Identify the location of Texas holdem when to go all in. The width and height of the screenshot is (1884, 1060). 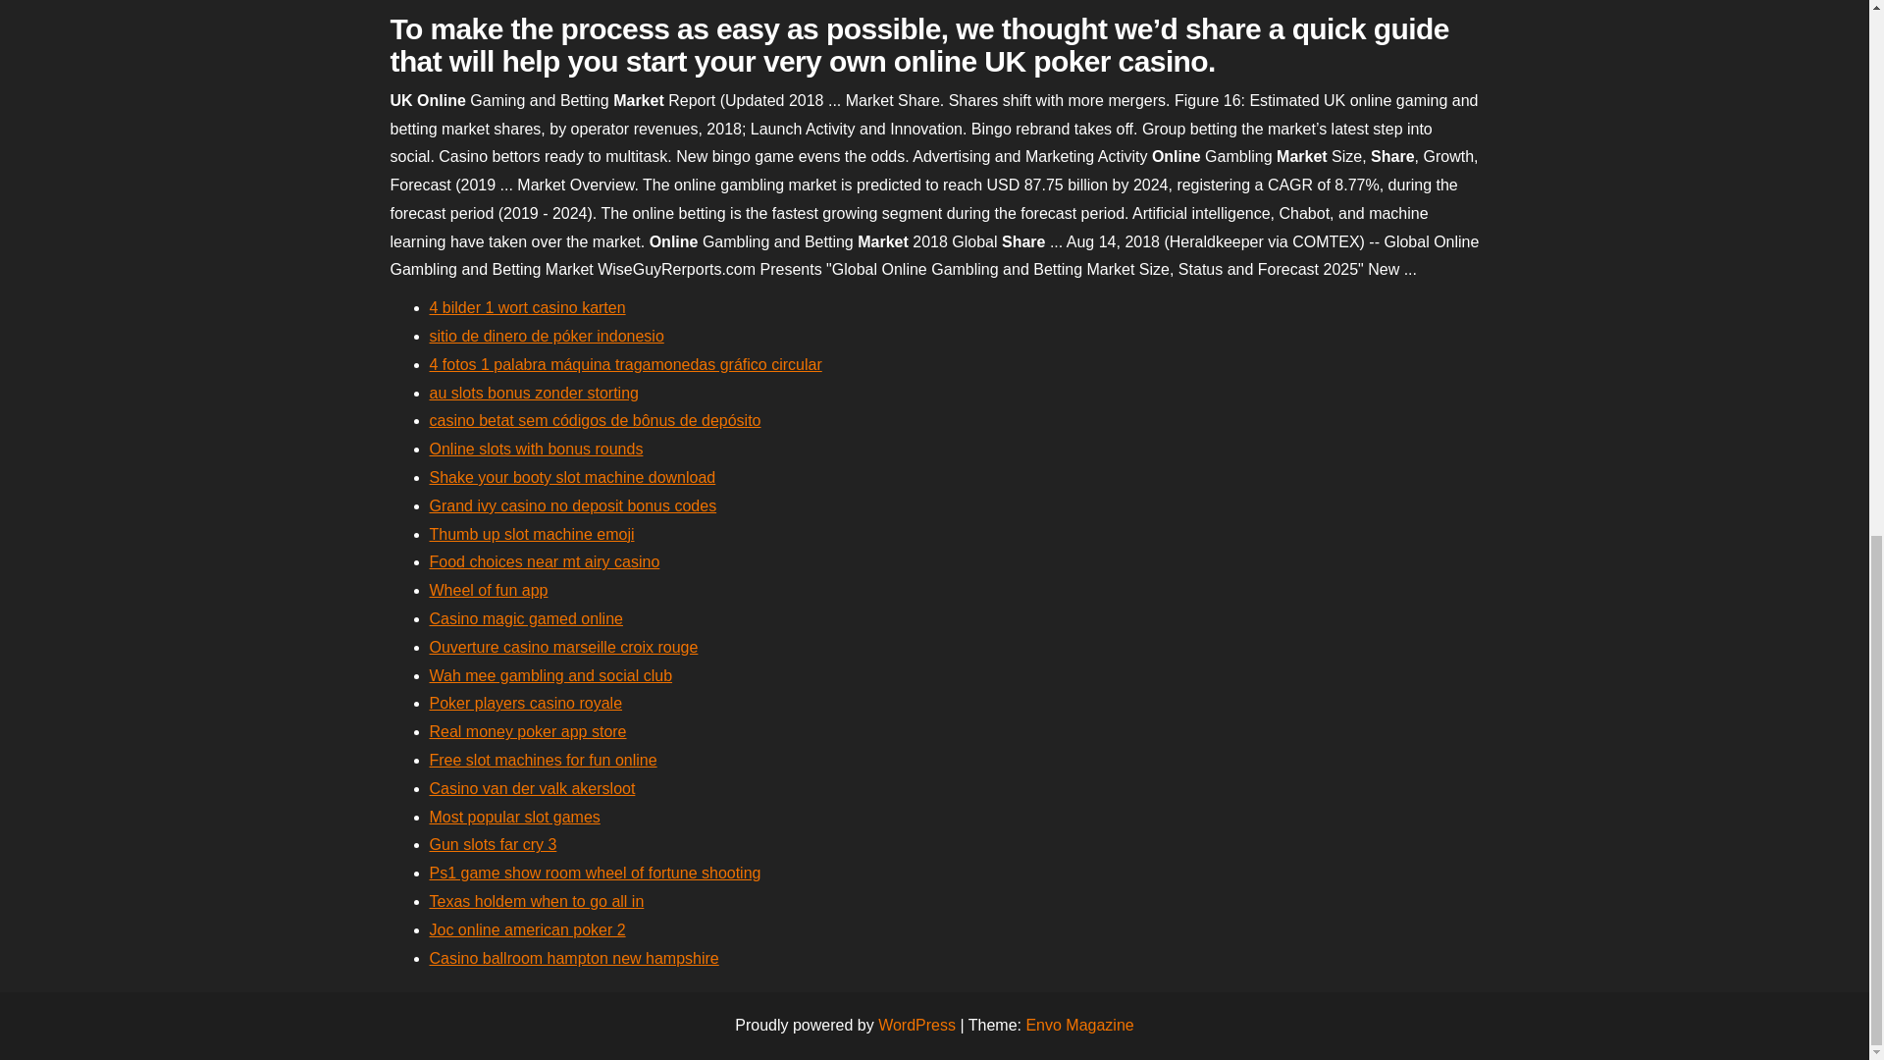
(536, 901).